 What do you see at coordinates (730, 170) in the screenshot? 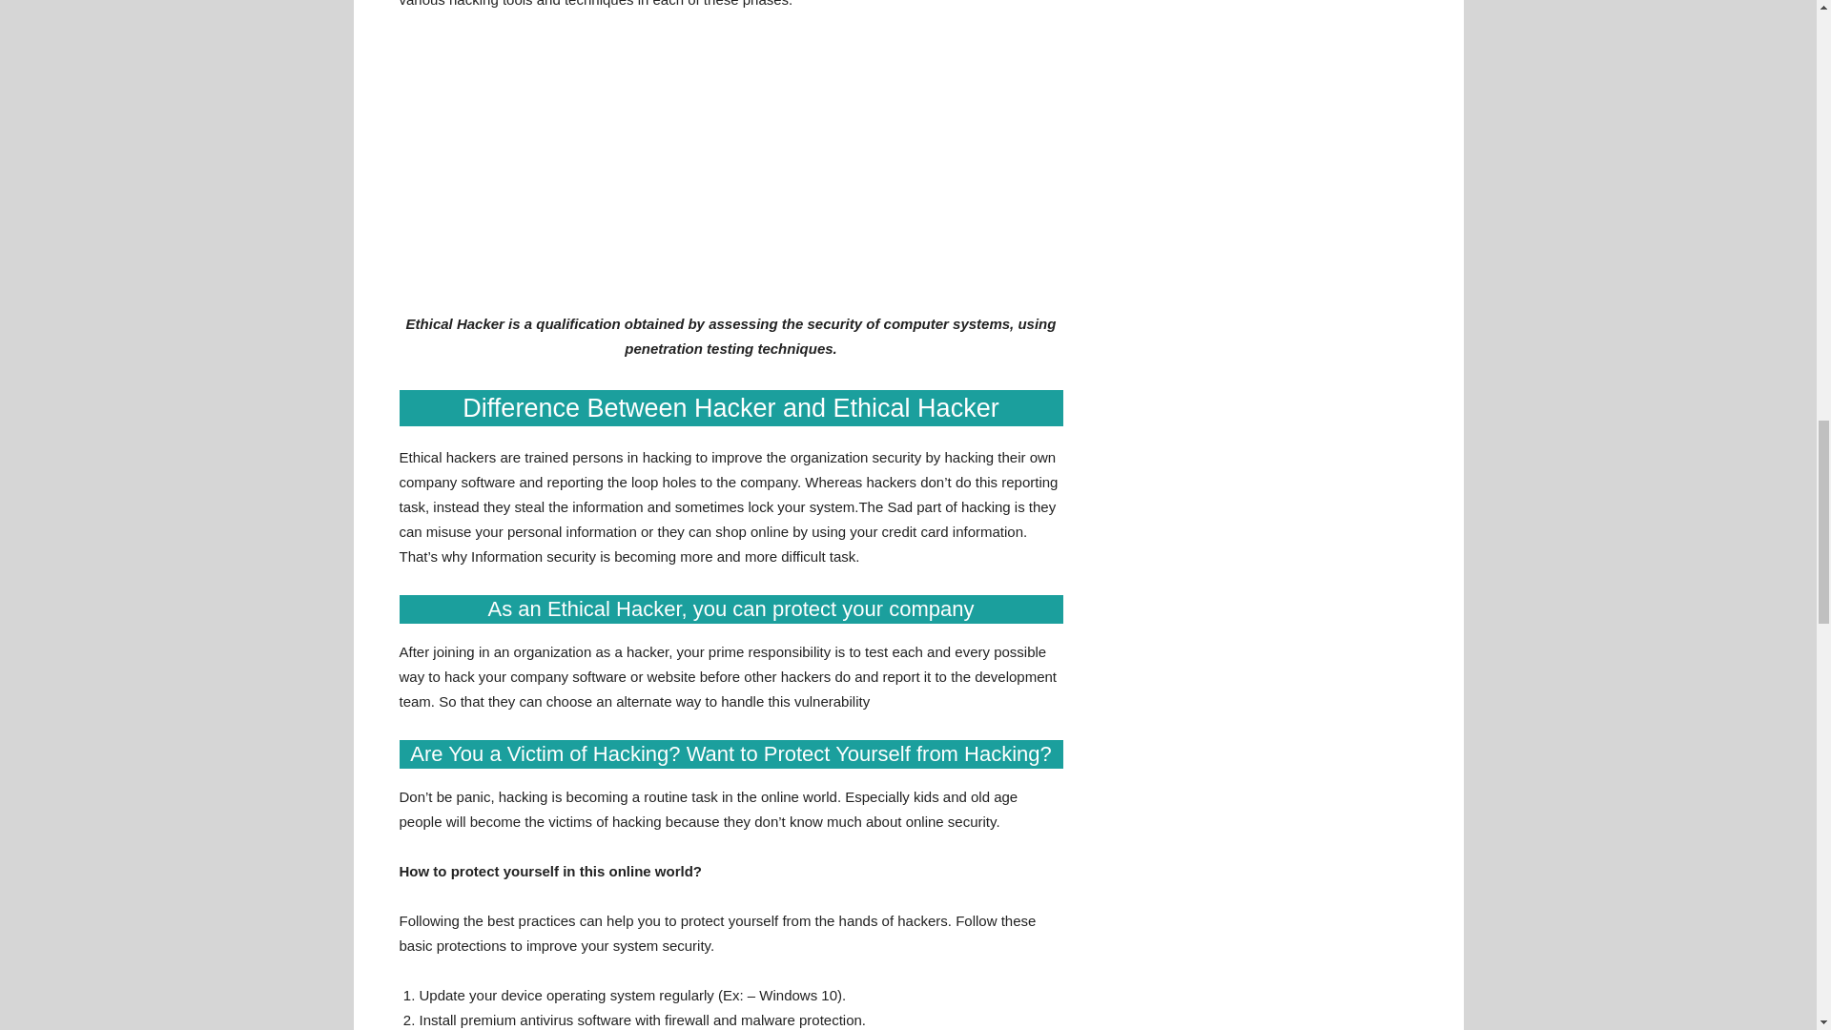
I see `Advertisement` at bounding box center [730, 170].